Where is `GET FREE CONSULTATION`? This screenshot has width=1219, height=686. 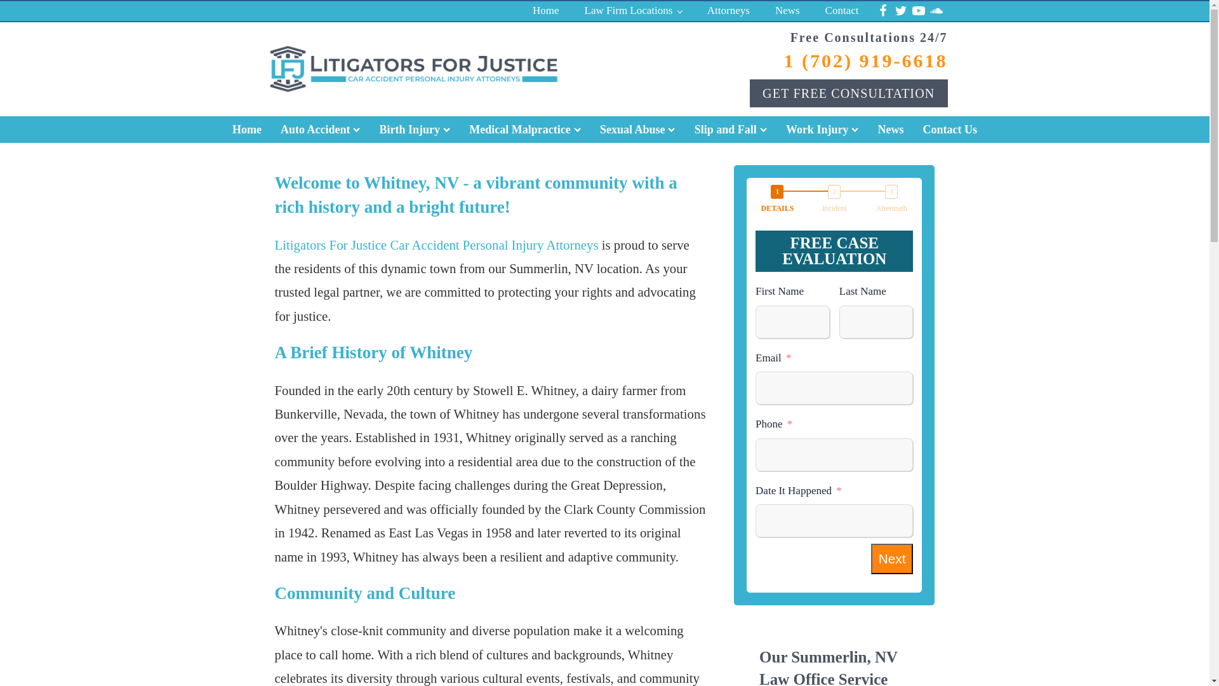
GET FREE CONSULTATION is located at coordinates (848, 93).